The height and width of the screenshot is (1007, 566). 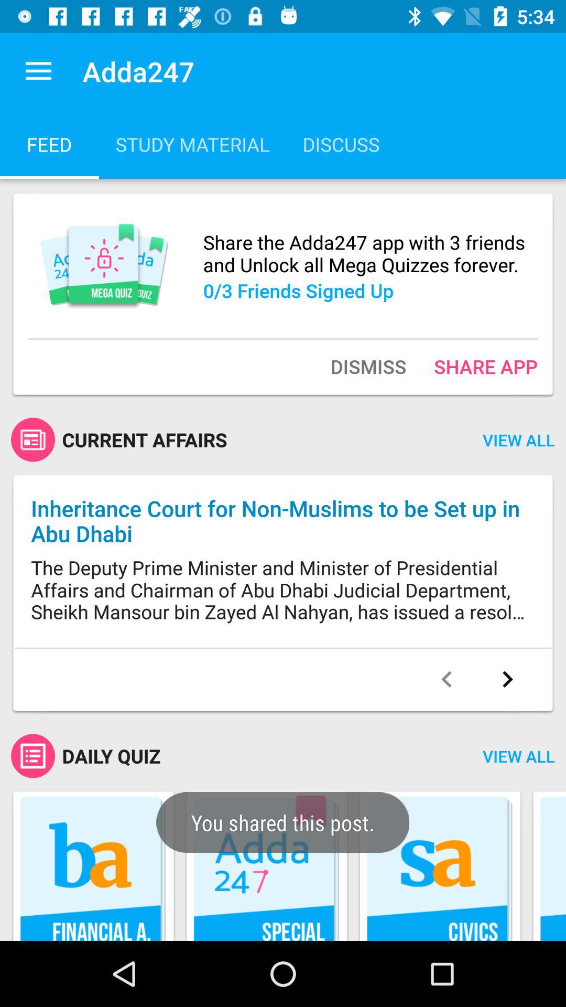 I want to click on forward, so click(x=507, y=679).